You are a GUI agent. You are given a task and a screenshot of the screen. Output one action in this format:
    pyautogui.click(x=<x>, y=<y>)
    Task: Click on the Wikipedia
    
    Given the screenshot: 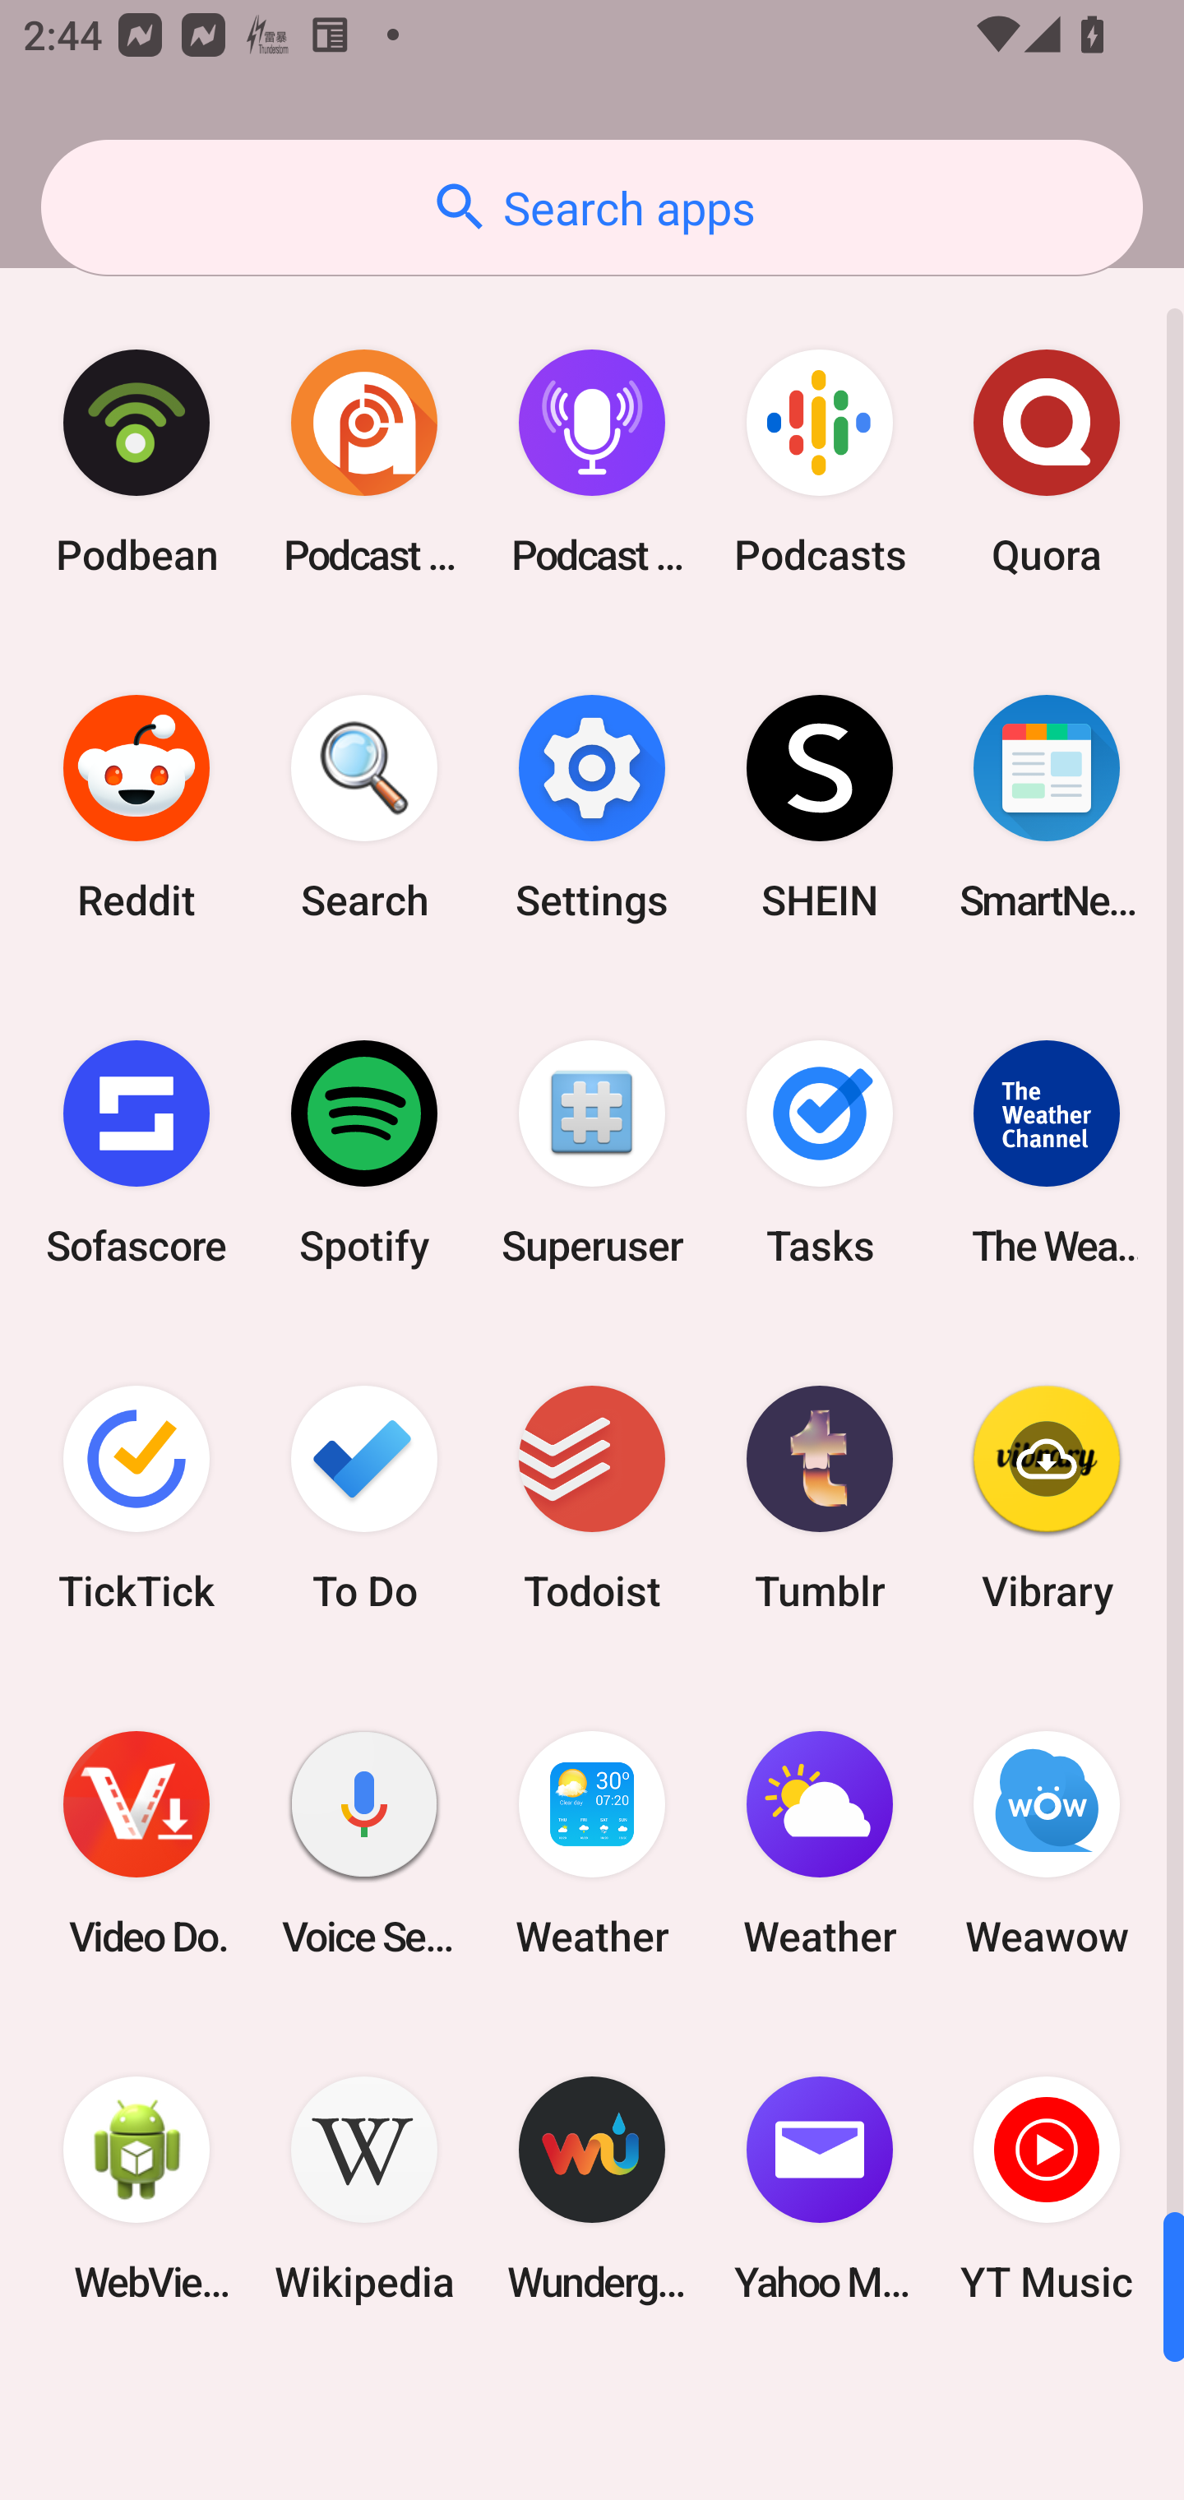 What is the action you would take?
    pyautogui.click(x=364, y=2189)
    